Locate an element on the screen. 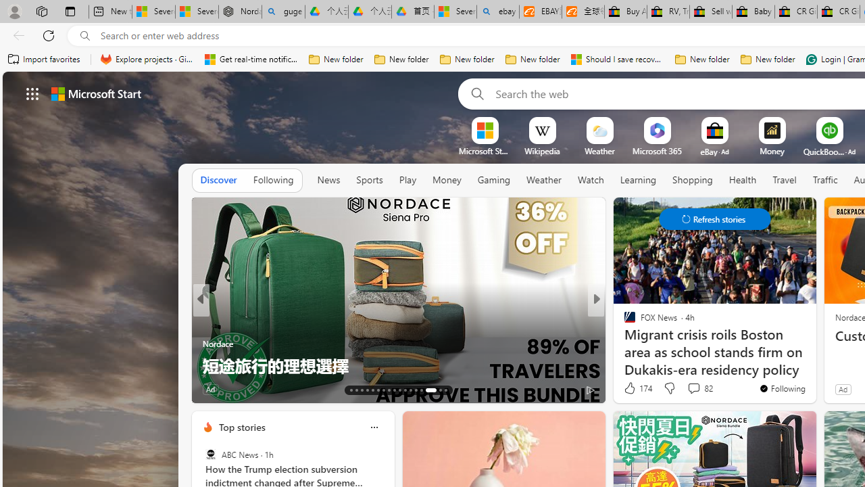  AutomationID: tab-13 is located at coordinates (350, 390).